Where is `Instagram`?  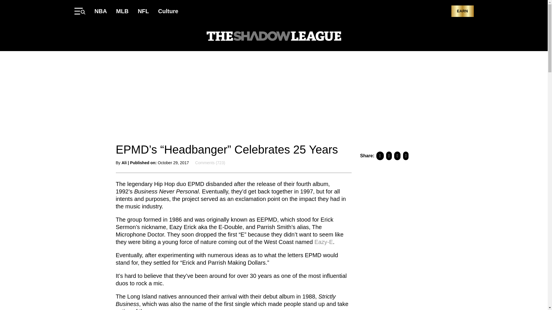
Instagram is located at coordinates (470, 37).